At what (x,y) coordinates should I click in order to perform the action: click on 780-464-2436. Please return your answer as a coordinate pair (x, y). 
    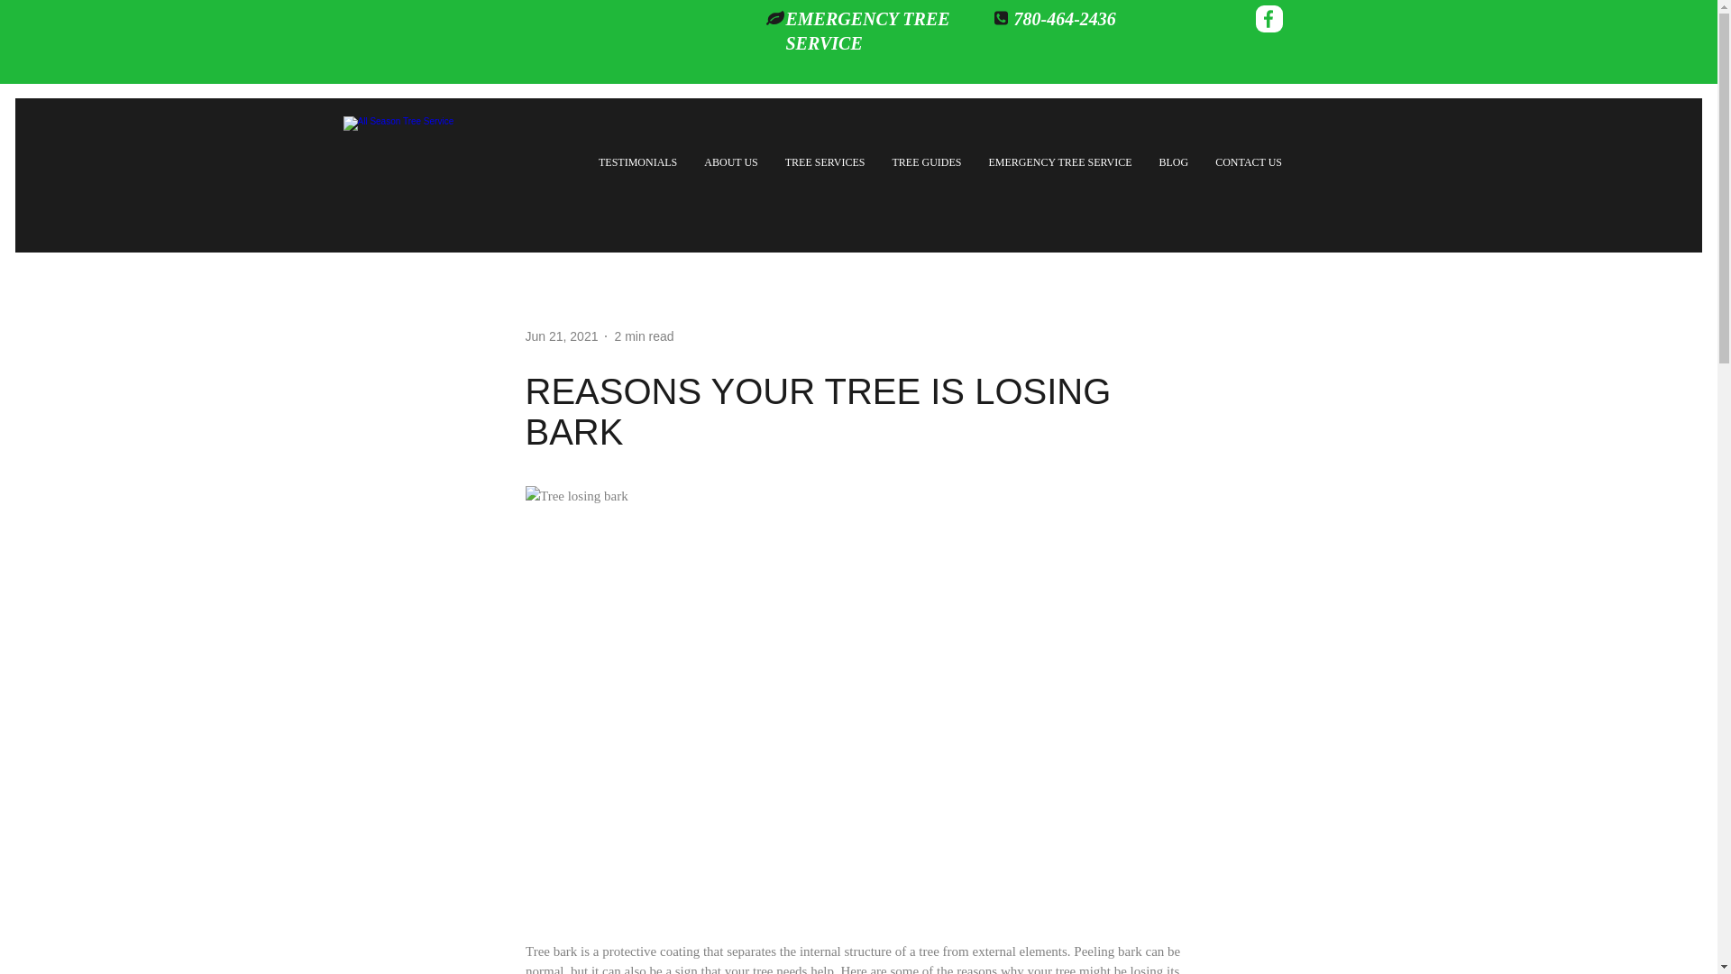
    Looking at the image, I should click on (1064, 22).